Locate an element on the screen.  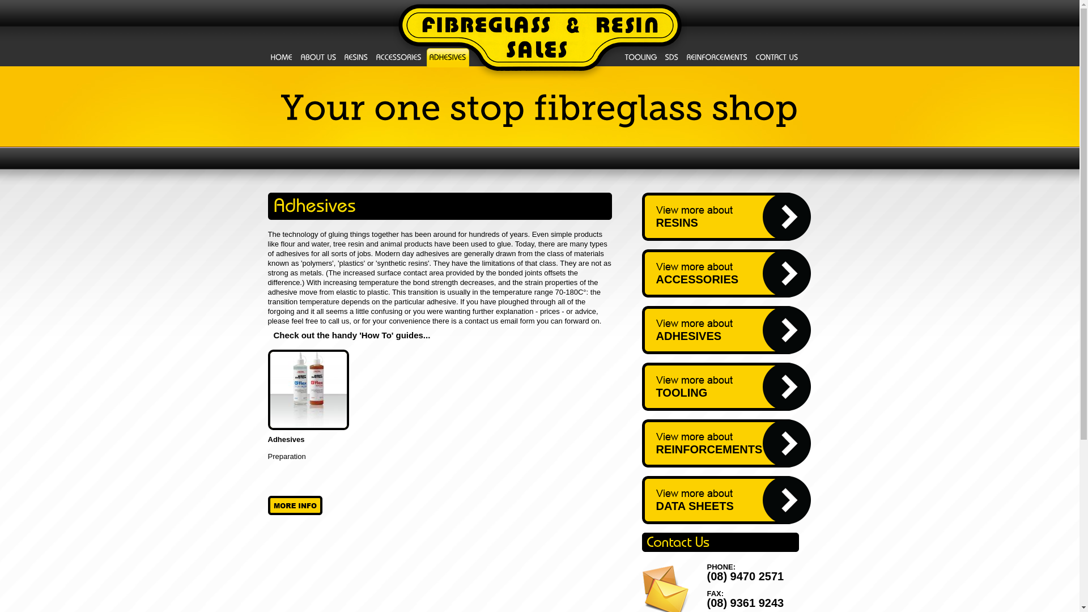
Check out the handy 'How To' guides... is located at coordinates (351, 334).